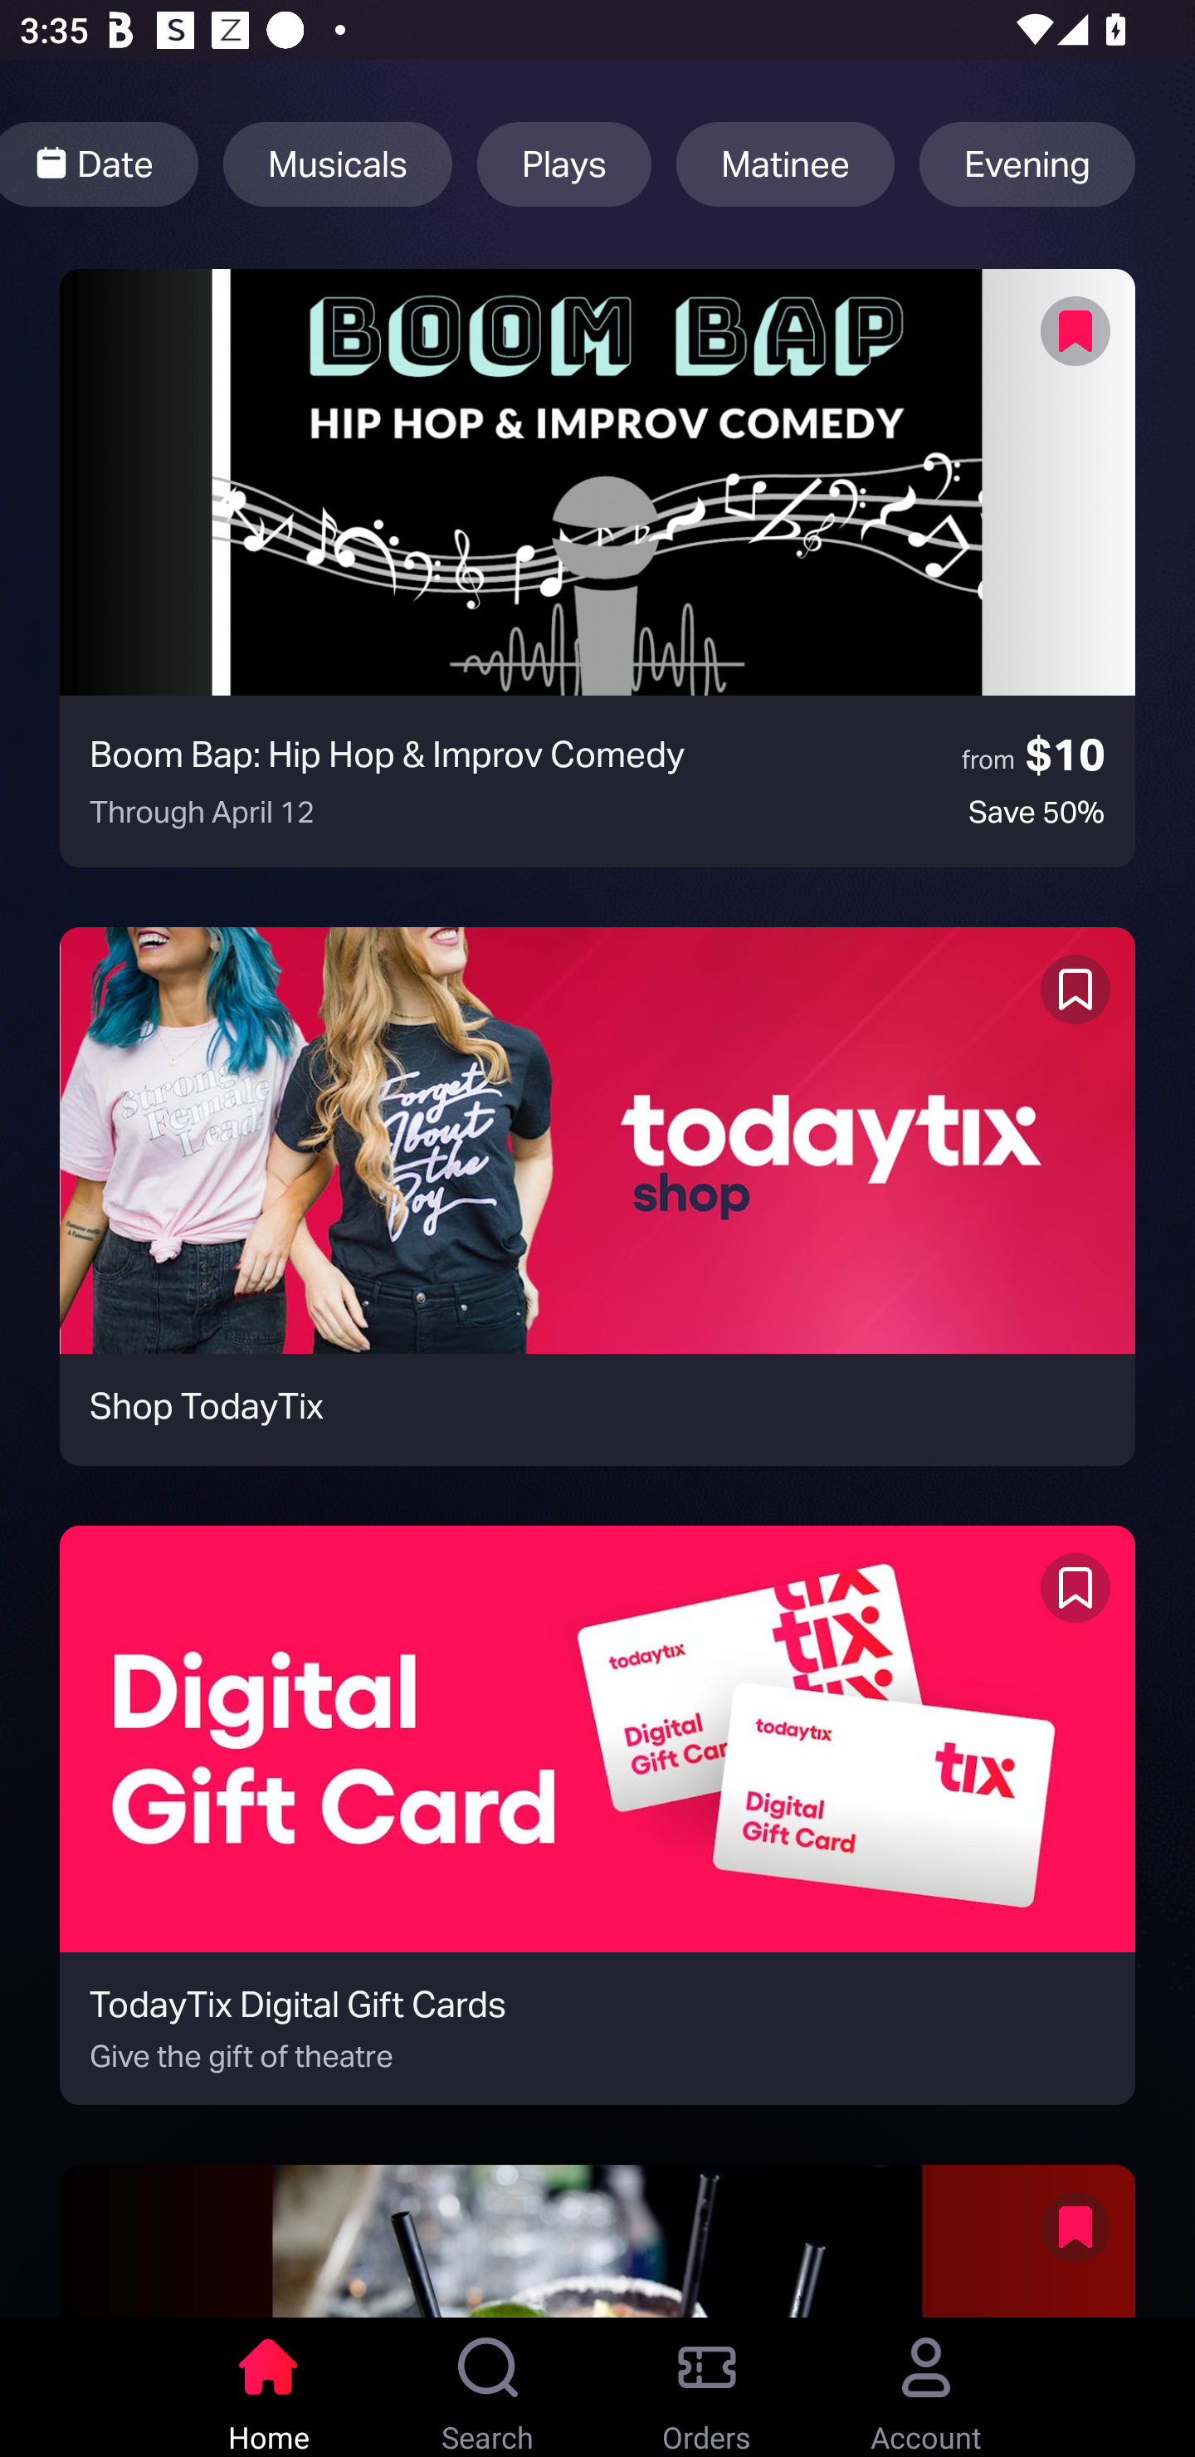 This screenshot has height=2457, width=1195. I want to click on Matinee, so click(785, 164).